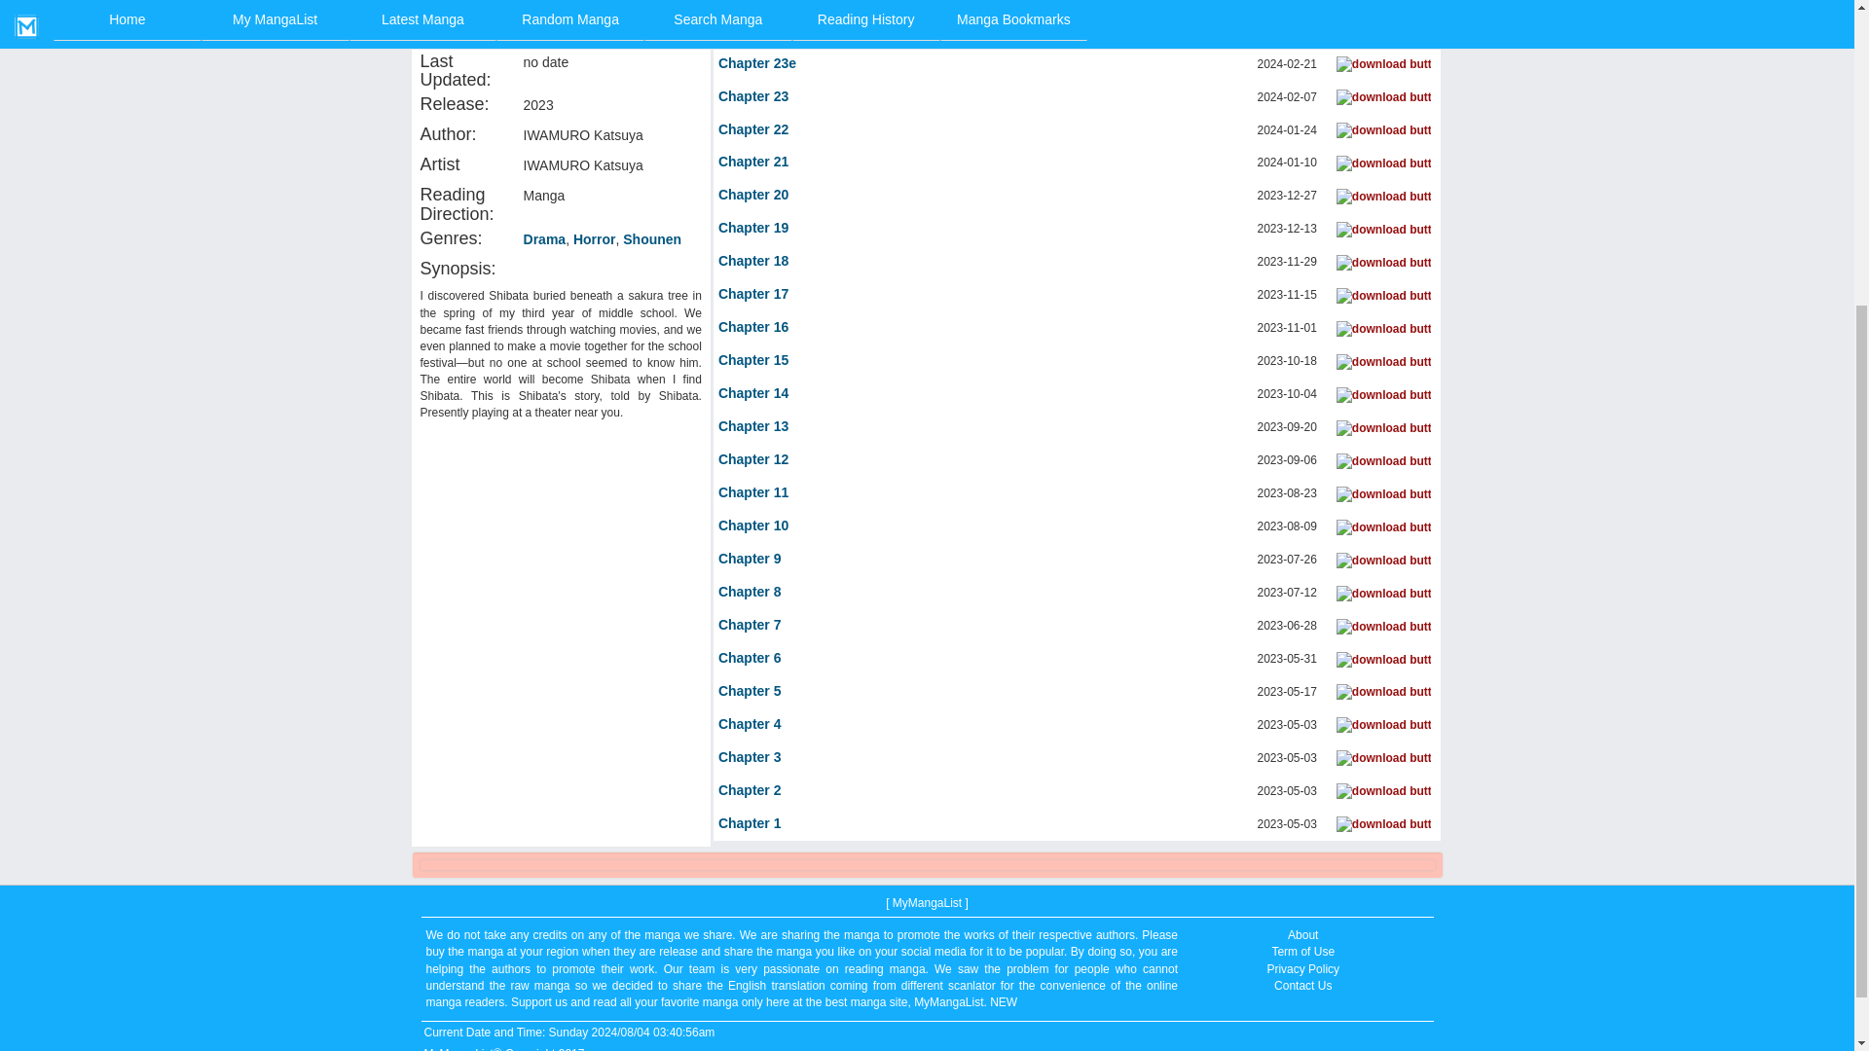 The height and width of the screenshot is (1051, 1869). I want to click on Chapter 24, so click(753, 31).